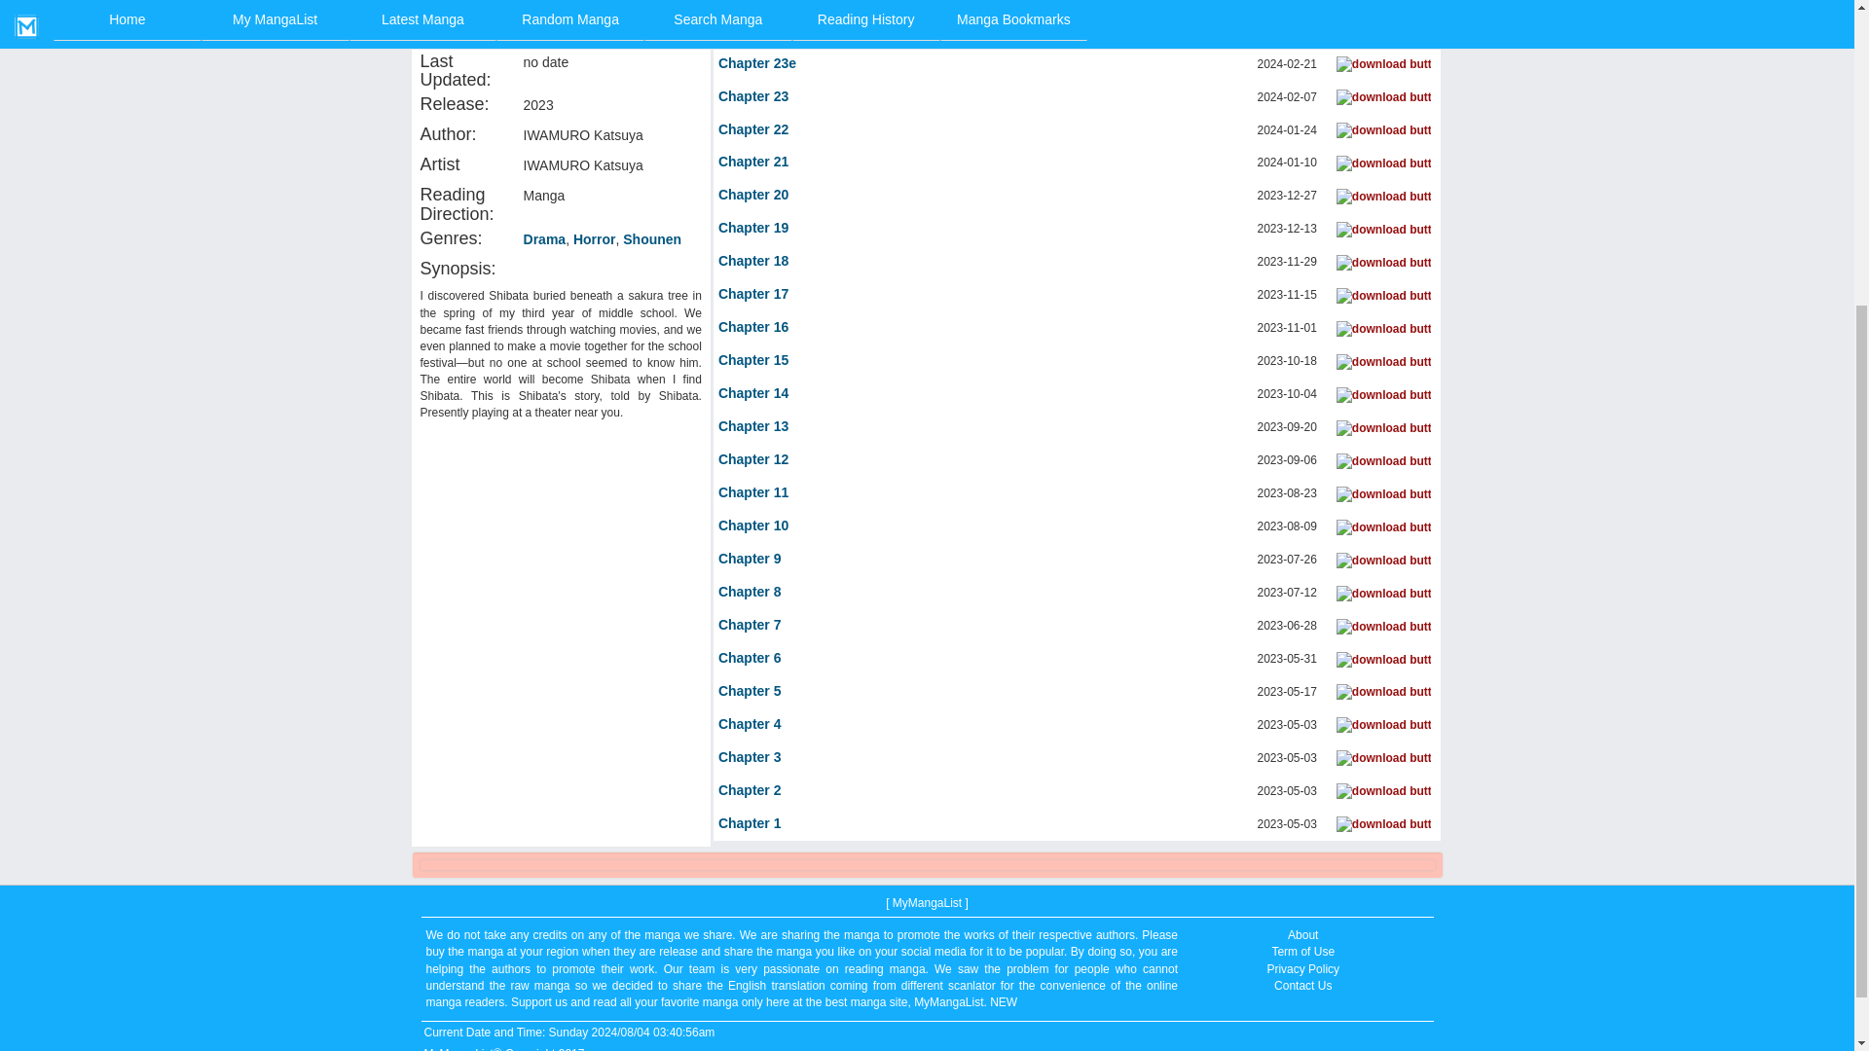 The height and width of the screenshot is (1051, 1869). I want to click on Chapter 24, so click(753, 31).